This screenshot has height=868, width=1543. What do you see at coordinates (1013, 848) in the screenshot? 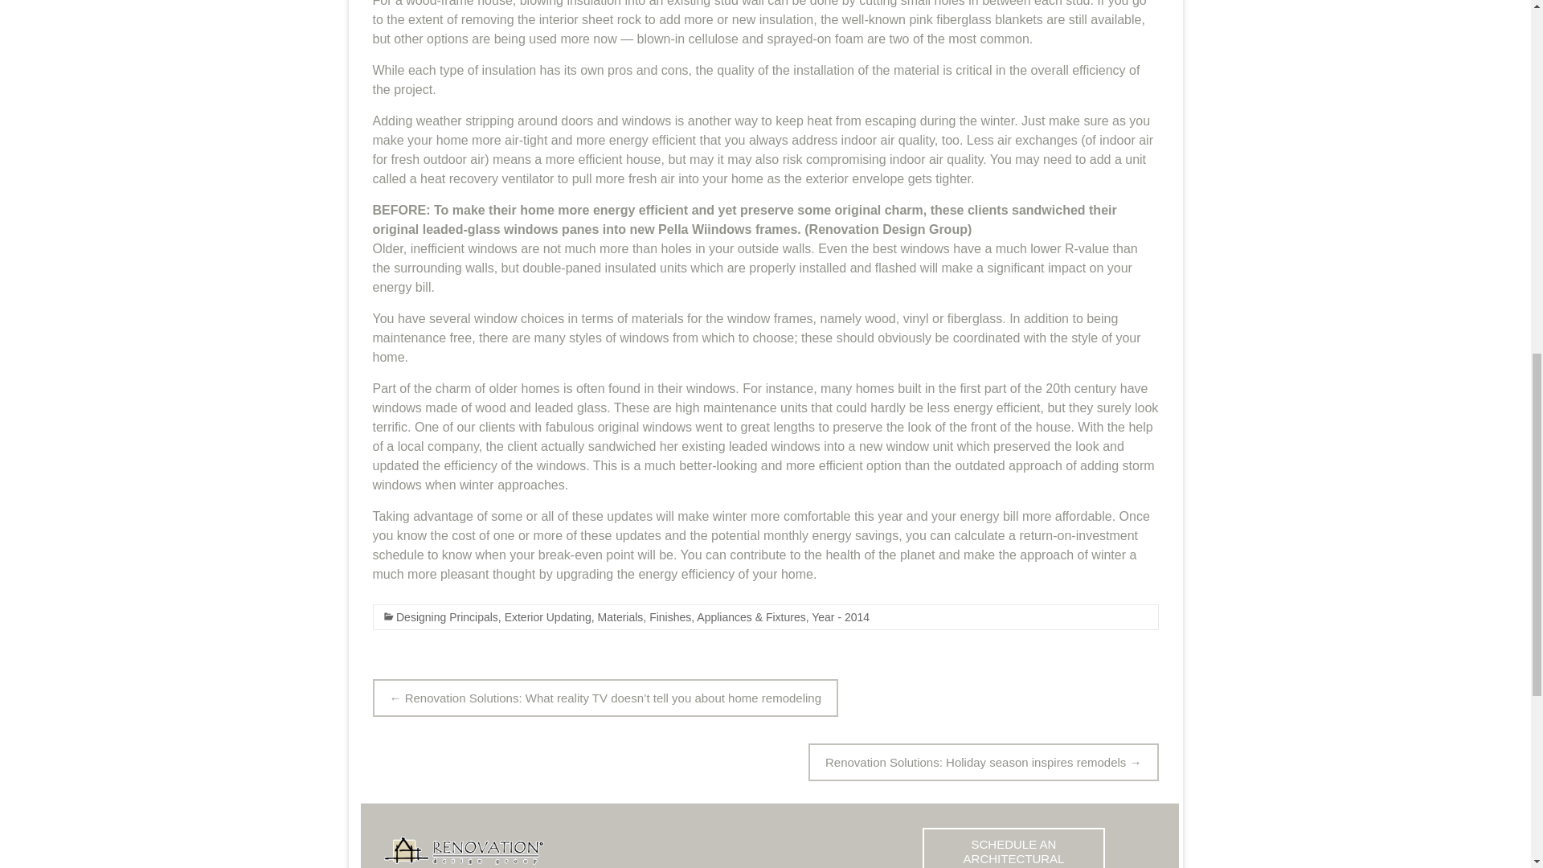
I see `SCHEDULE AN ARCHITECTURAL CONSULTATION` at bounding box center [1013, 848].